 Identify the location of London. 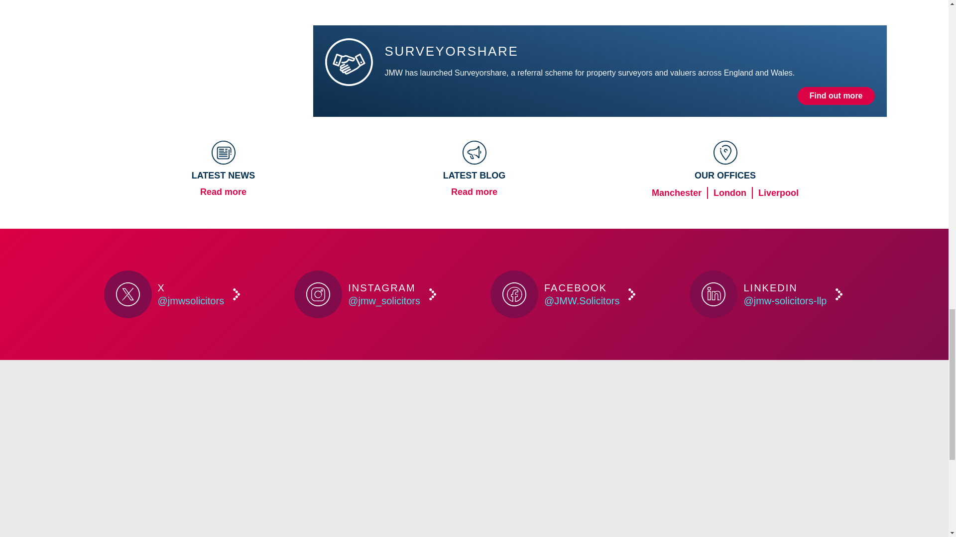
(730, 192).